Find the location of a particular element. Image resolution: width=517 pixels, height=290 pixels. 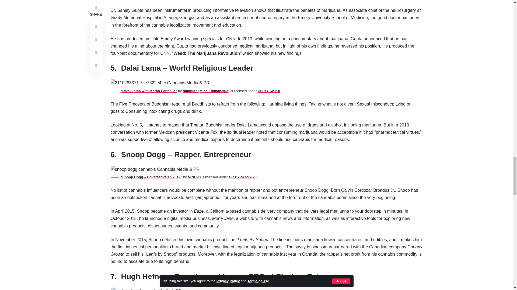

10 Genius Minds That Smoke Marijuana is located at coordinates (160, 83).